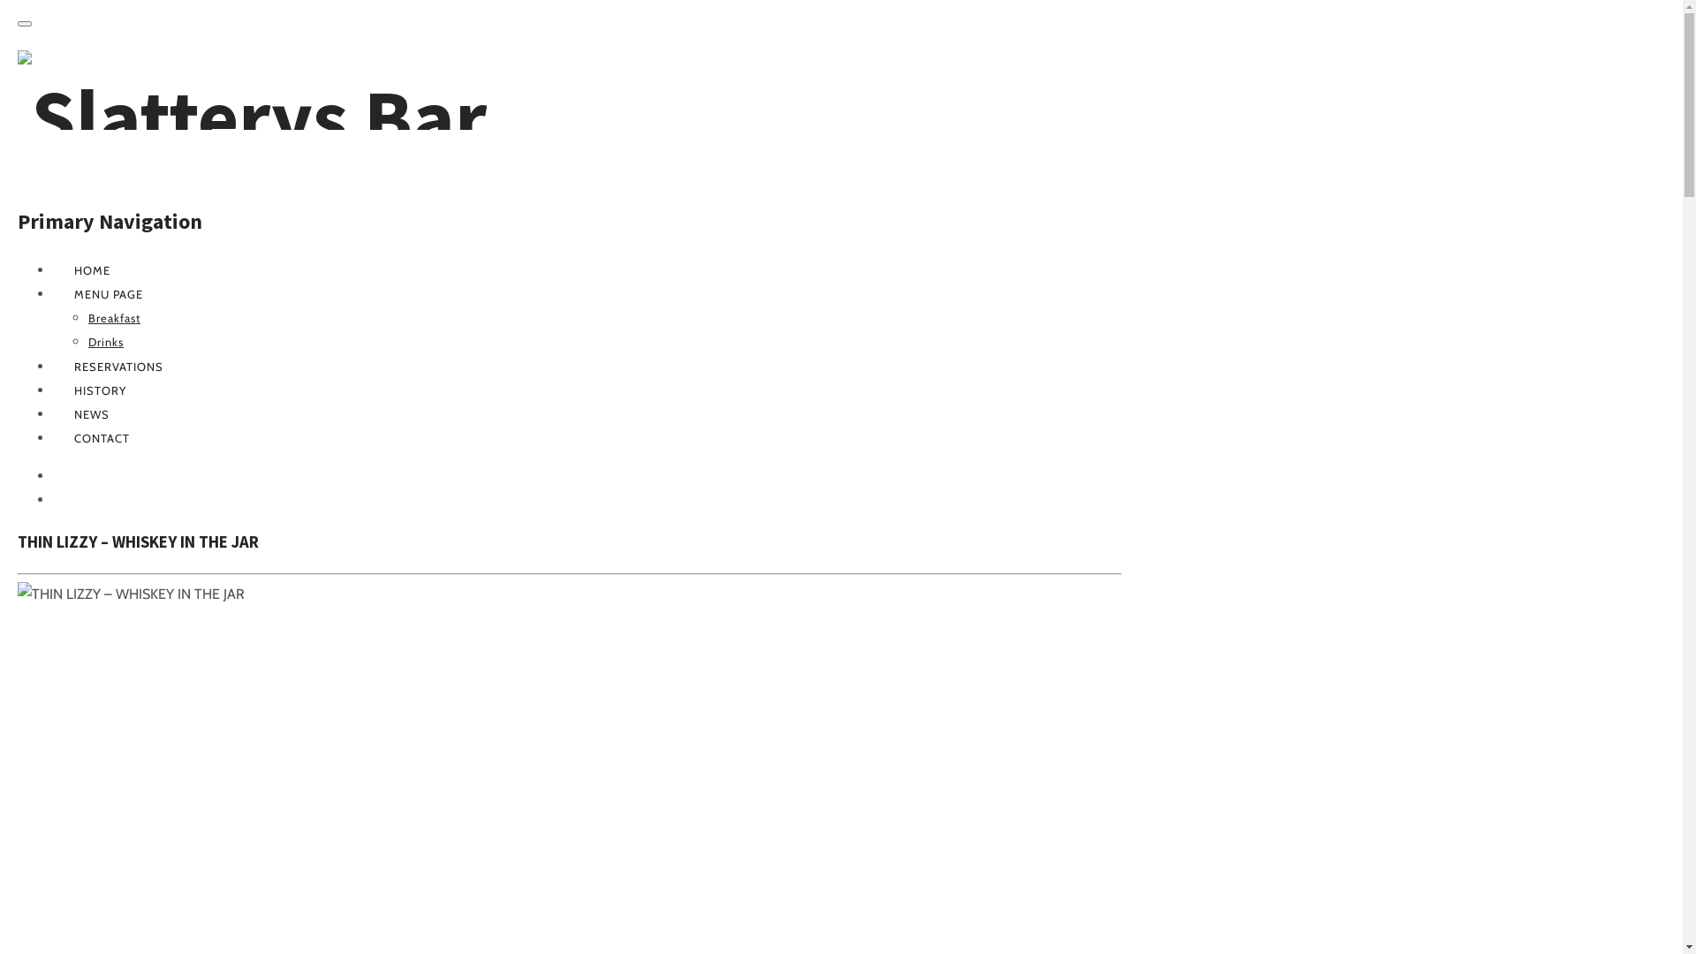  Describe the element at coordinates (92, 414) in the screenshot. I see `NEWS` at that location.